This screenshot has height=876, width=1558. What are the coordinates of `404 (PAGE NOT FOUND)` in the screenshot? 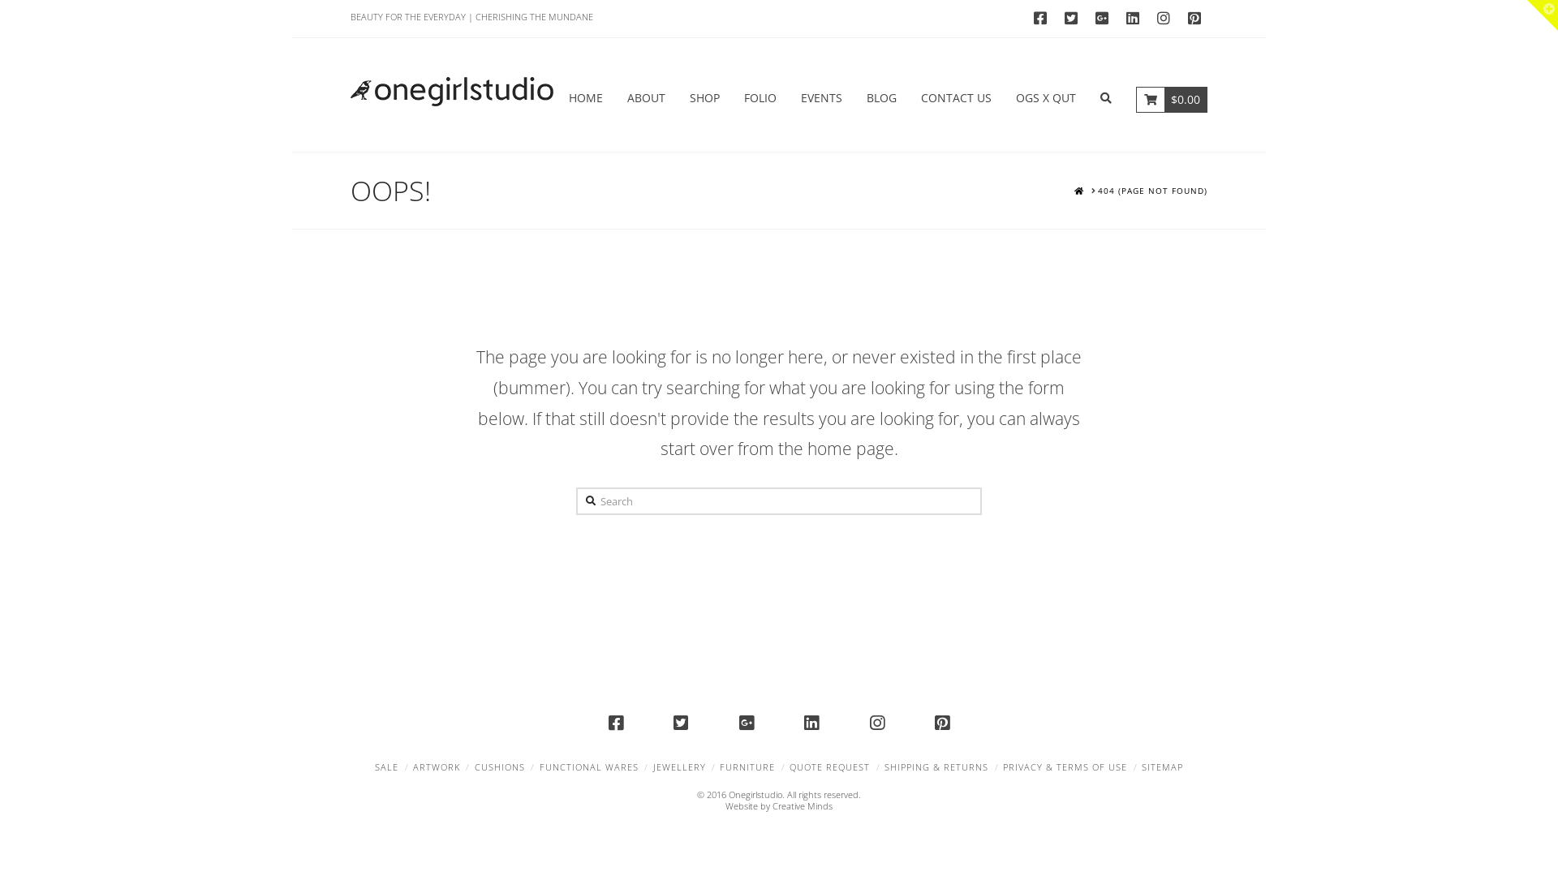 It's located at (1152, 191).